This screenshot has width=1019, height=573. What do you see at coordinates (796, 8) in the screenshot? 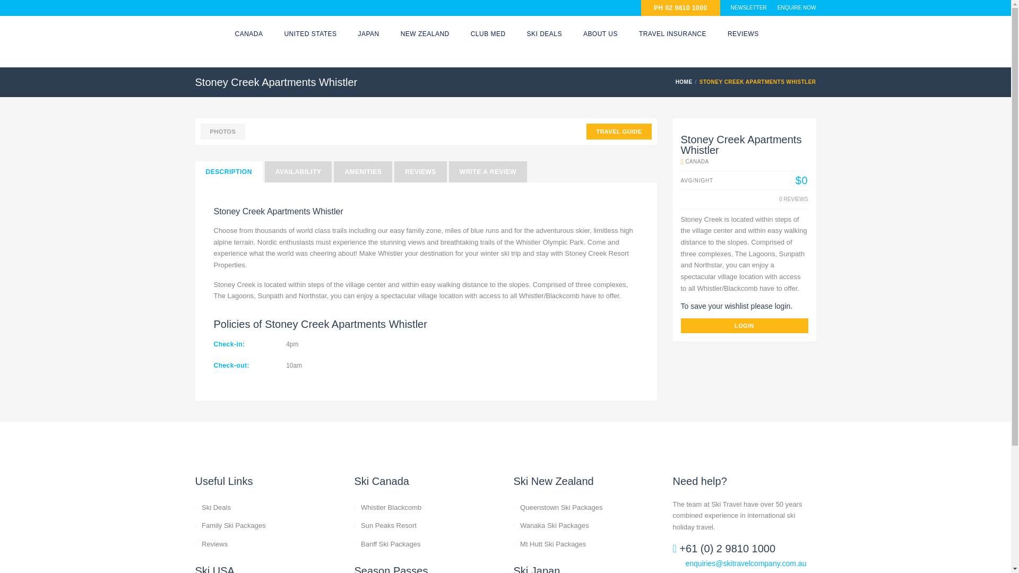
I see `ENQUIRE NOW` at bounding box center [796, 8].